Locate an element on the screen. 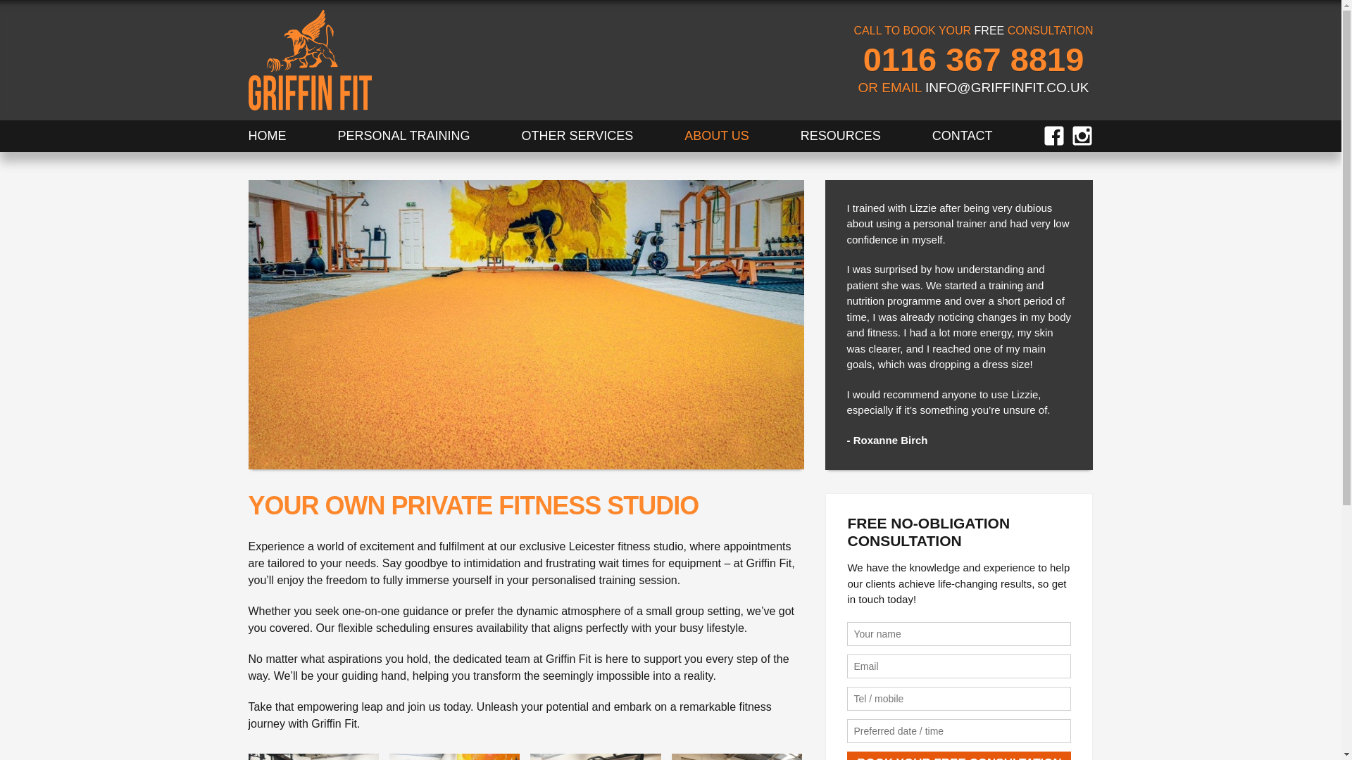  HOME is located at coordinates (266, 135).